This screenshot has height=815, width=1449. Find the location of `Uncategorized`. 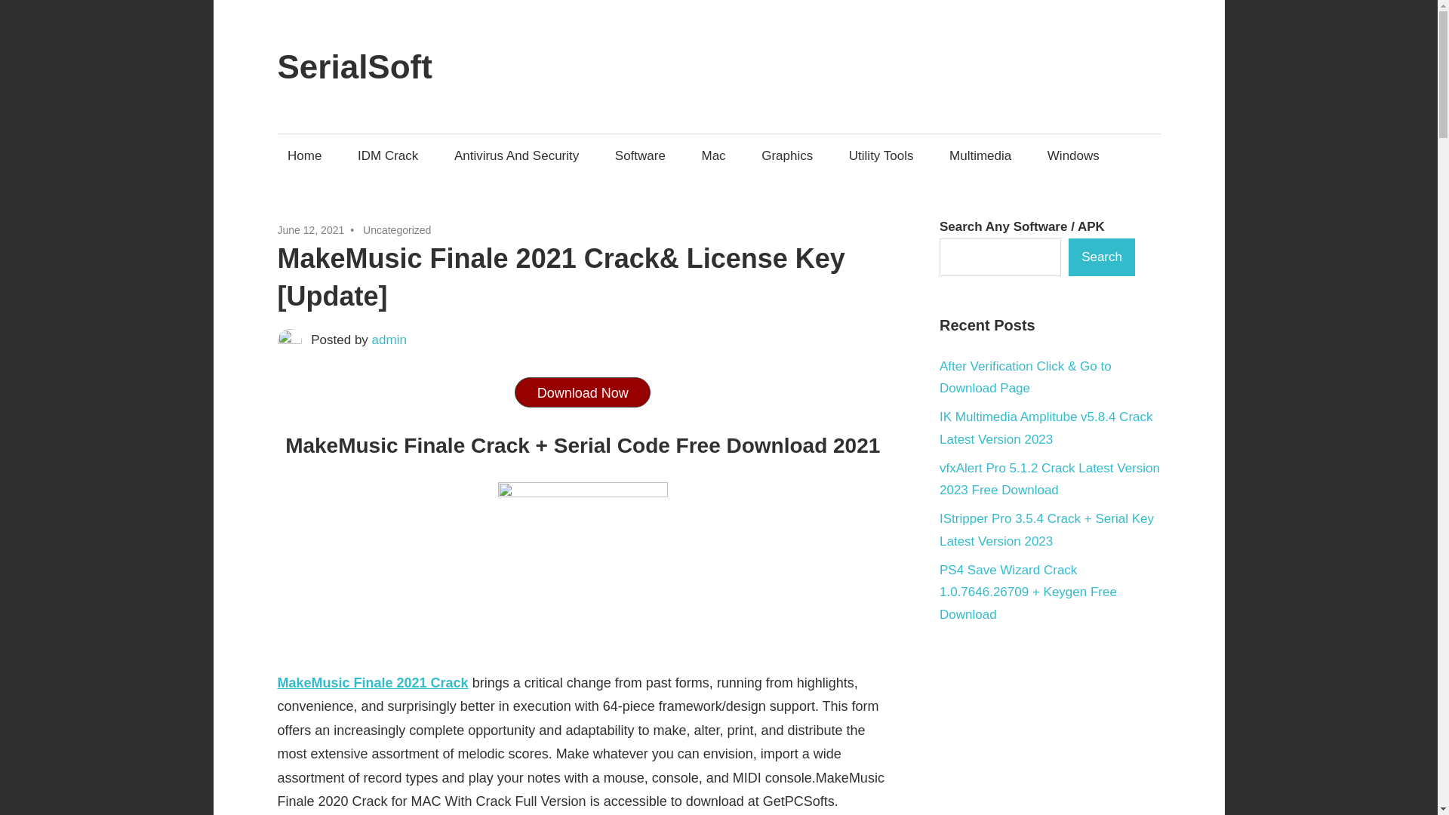

Uncategorized is located at coordinates (397, 230).